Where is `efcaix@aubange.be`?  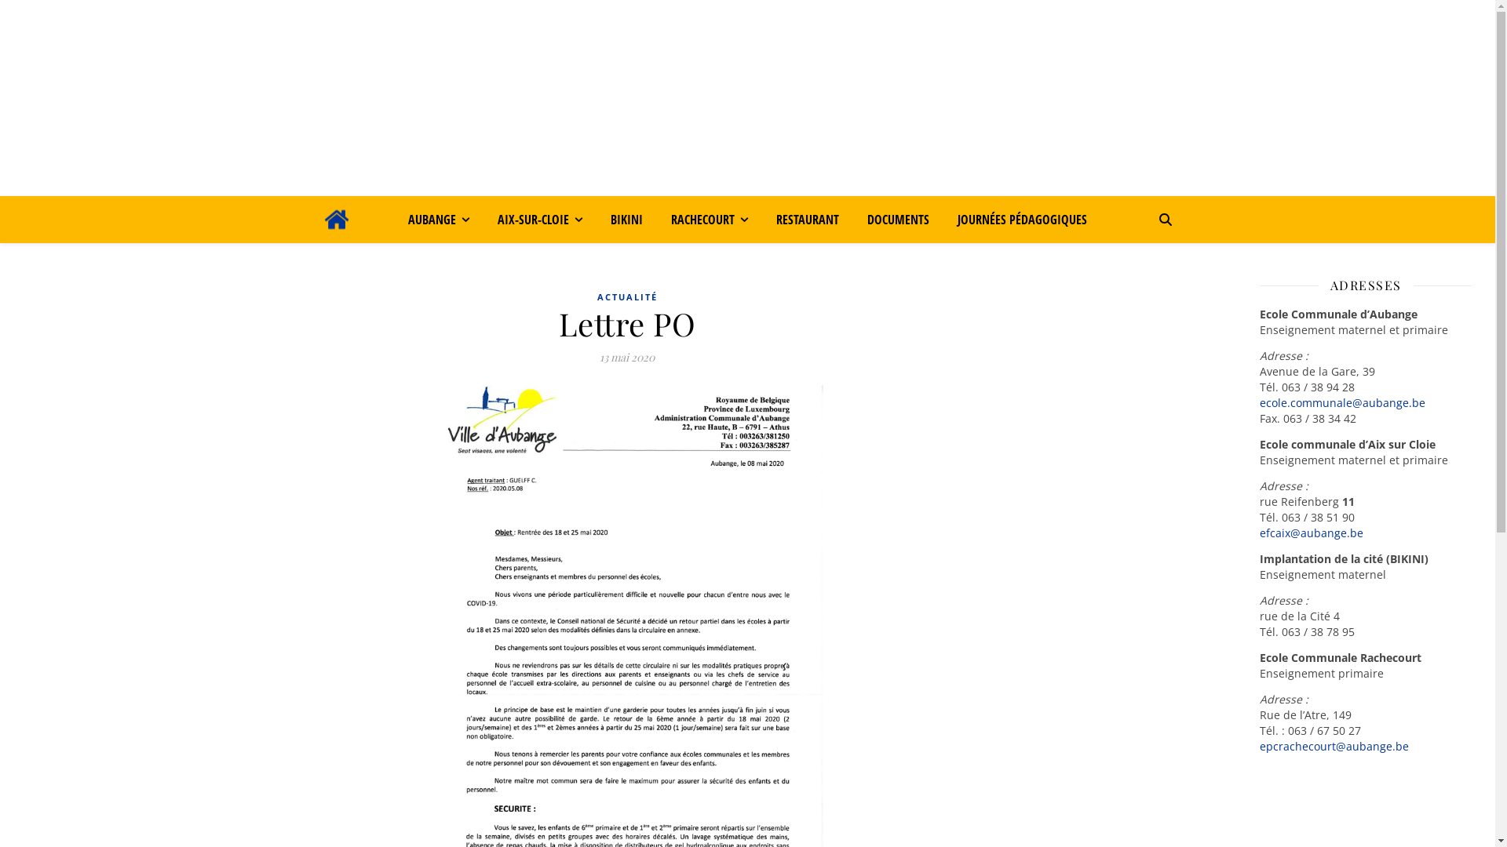 efcaix@aubange.be is located at coordinates (1312, 533).